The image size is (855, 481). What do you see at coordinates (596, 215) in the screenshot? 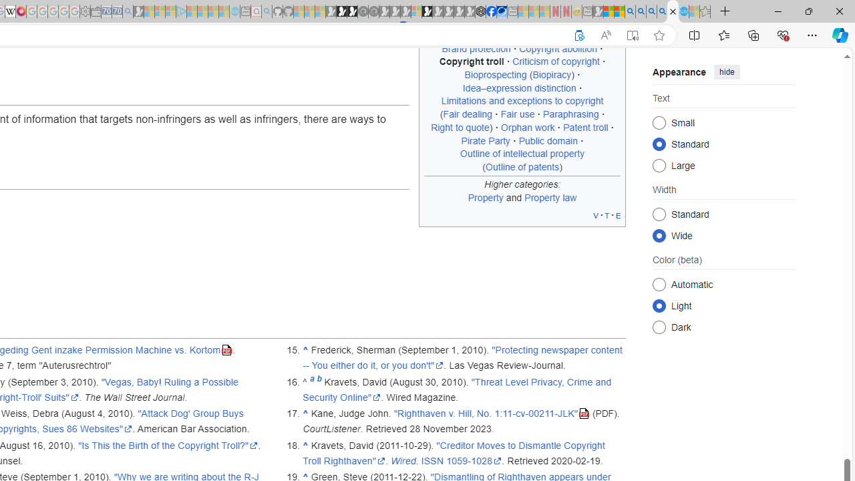
I see `v` at bounding box center [596, 215].